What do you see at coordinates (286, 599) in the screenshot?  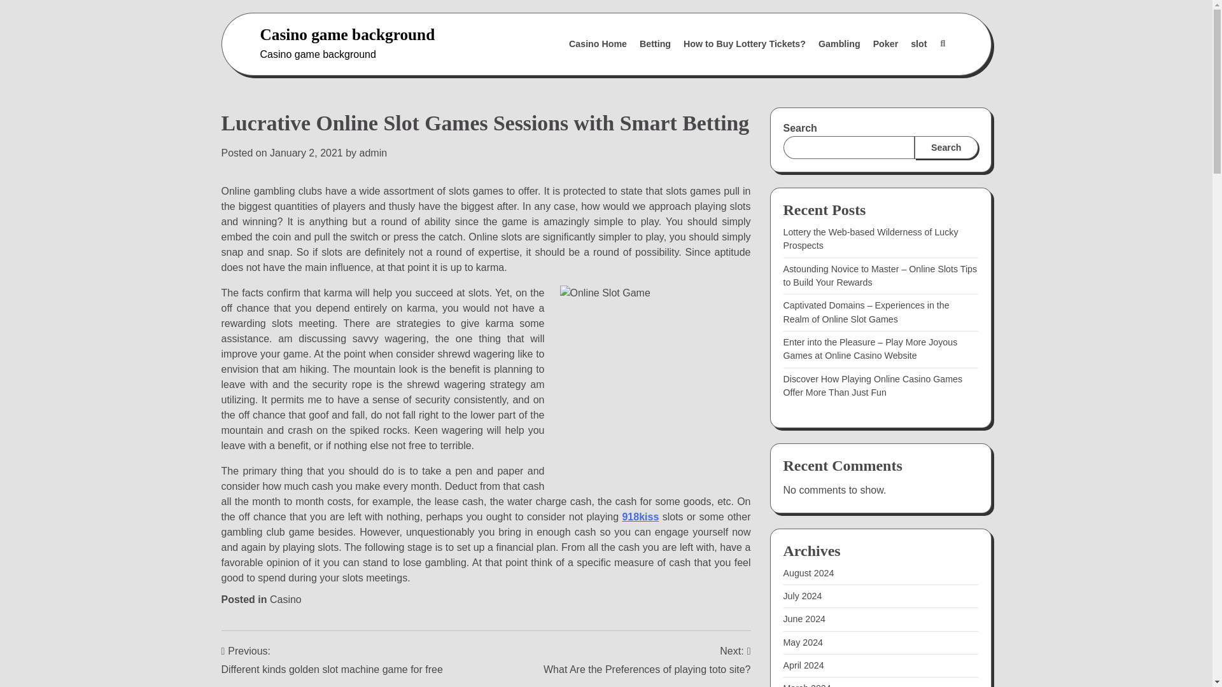 I see `Casino` at bounding box center [286, 599].